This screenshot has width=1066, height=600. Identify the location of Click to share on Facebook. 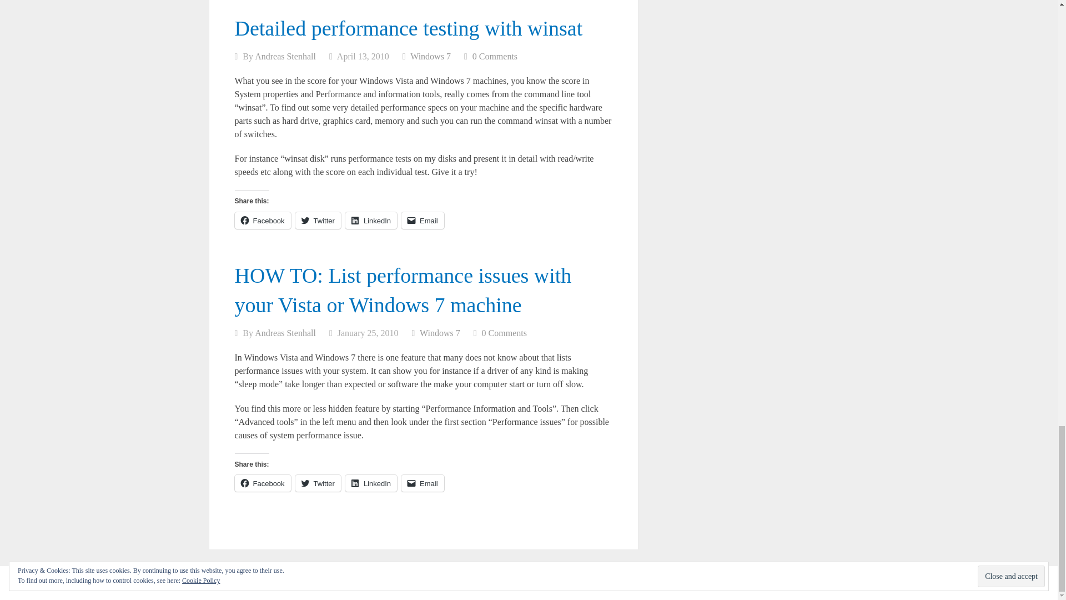
(262, 483).